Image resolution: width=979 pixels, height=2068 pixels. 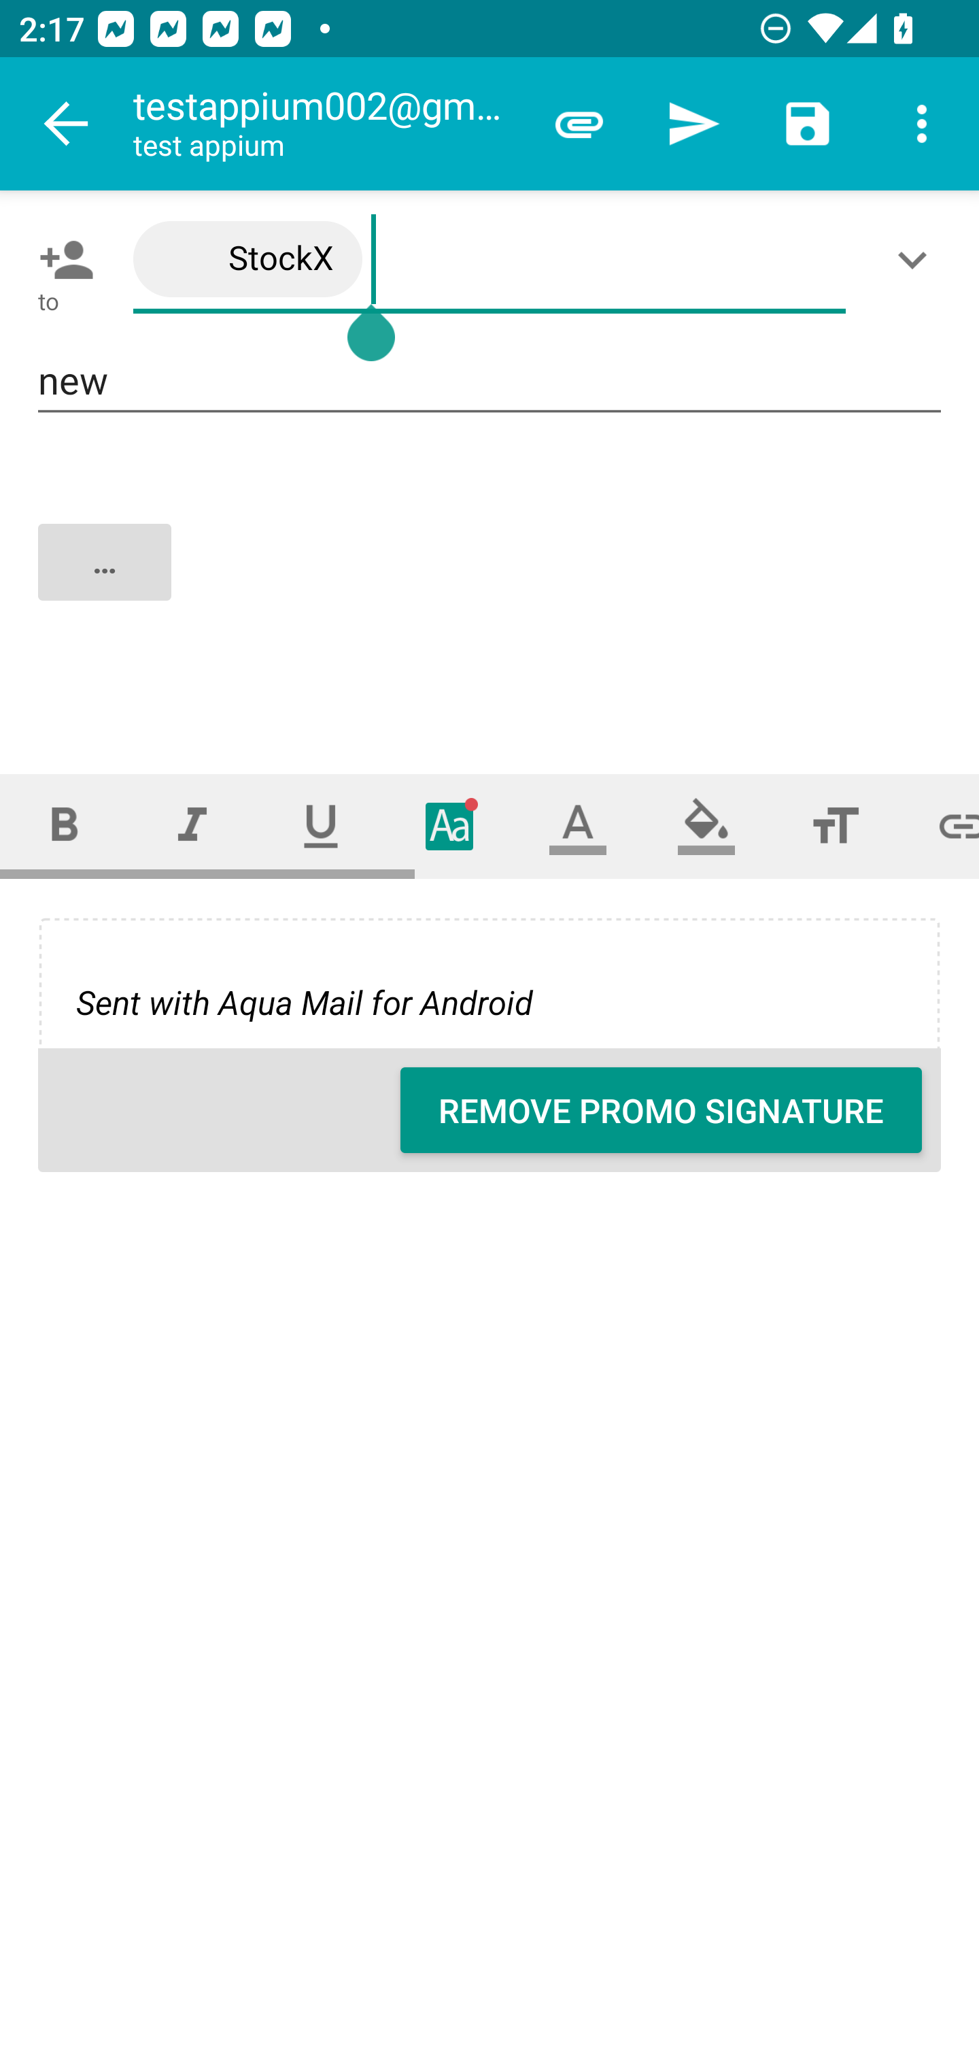 What do you see at coordinates (706, 826) in the screenshot?
I see `Fill color` at bounding box center [706, 826].